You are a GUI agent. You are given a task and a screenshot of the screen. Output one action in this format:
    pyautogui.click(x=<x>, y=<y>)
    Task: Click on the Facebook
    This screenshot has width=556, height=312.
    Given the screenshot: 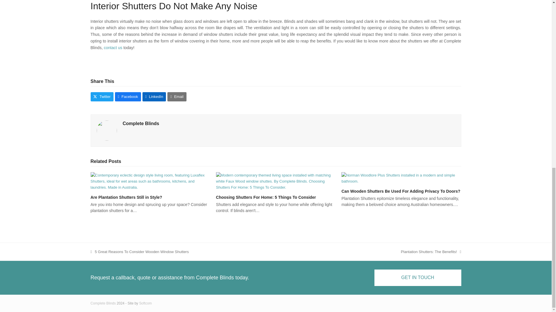 What is the action you would take?
    pyautogui.click(x=114, y=47)
    